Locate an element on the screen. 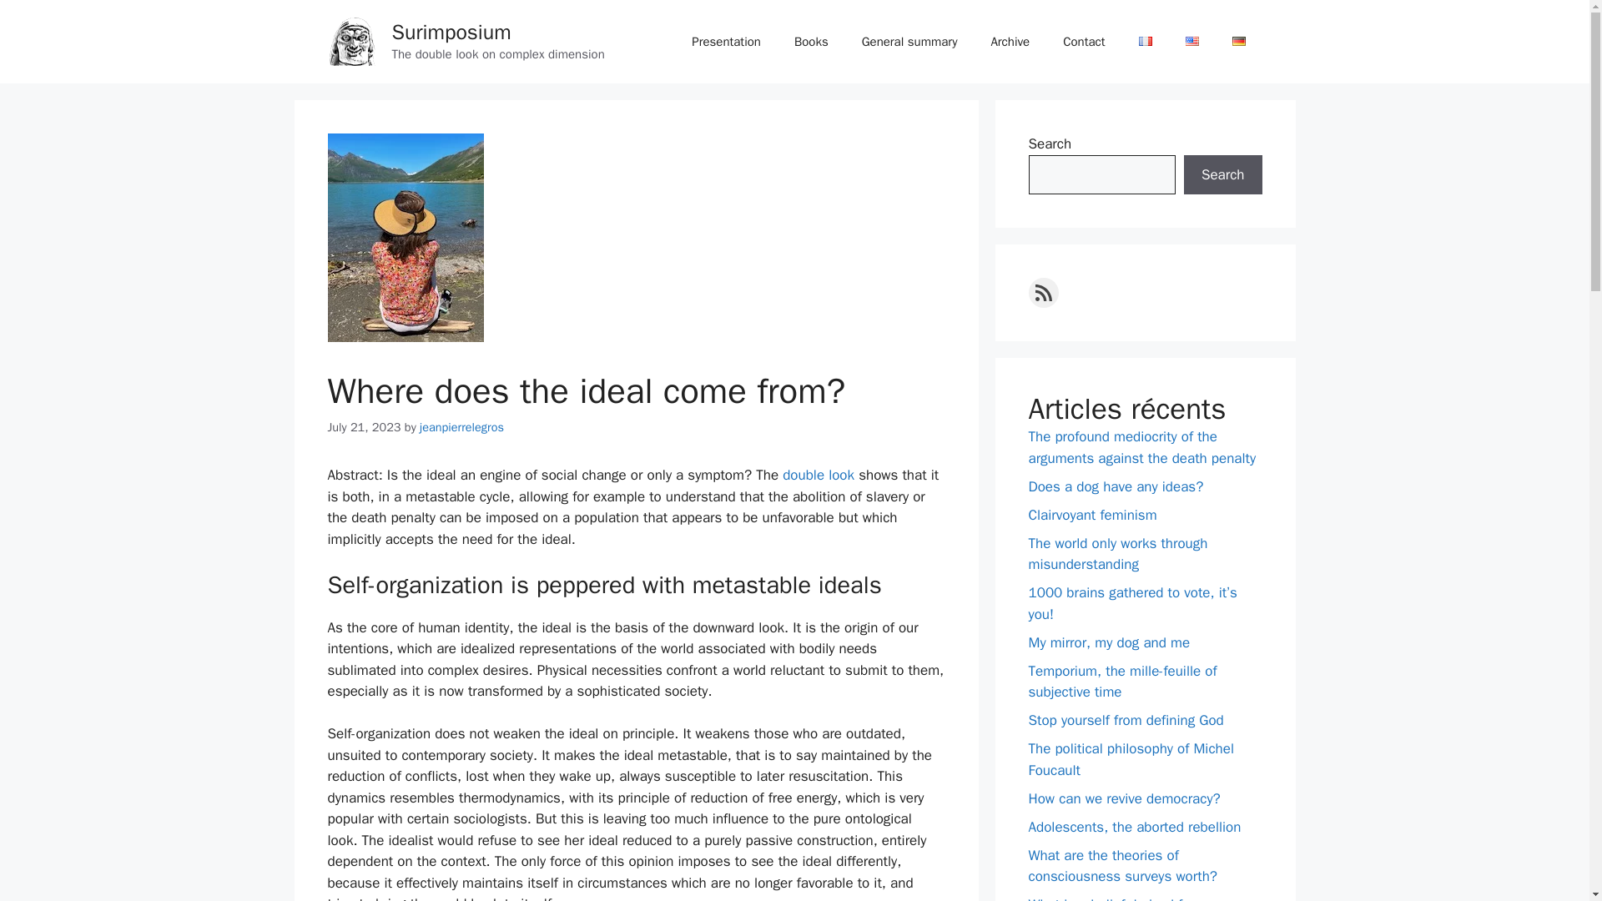 The image size is (1602, 901). Clairvoyant feminism is located at coordinates (1092, 514).